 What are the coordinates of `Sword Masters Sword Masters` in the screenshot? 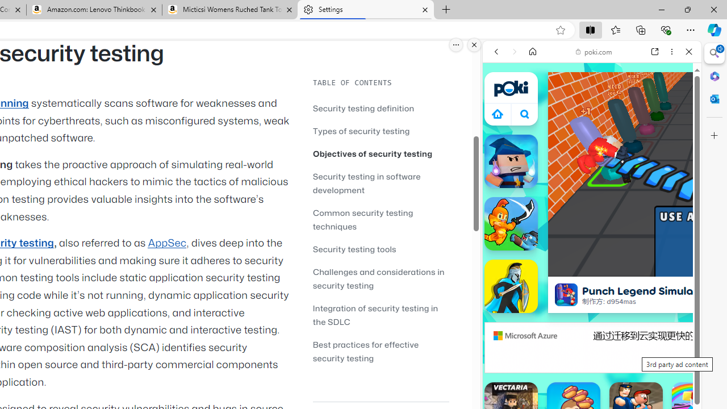 It's located at (511, 224).